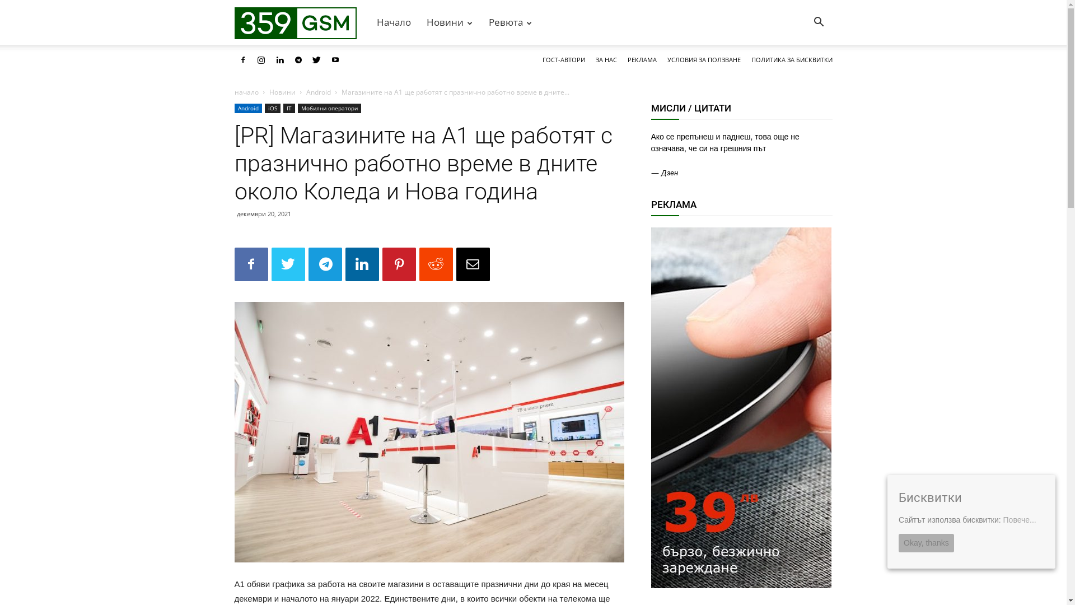 This screenshot has width=1075, height=605. I want to click on Twitter, so click(316, 60).